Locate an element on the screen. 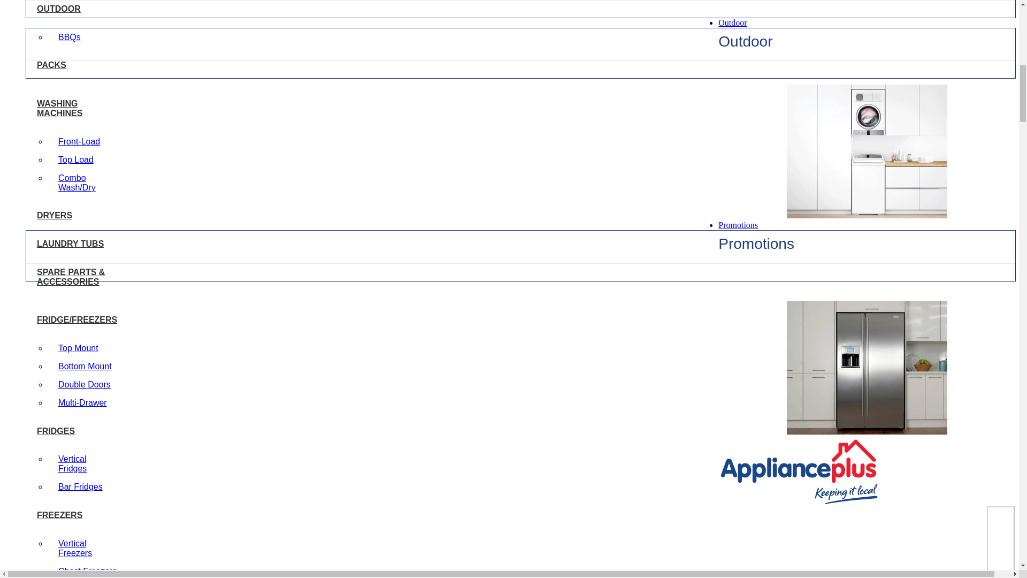 The image size is (1027, 578). PACKS is located at coordinates (77, 65).